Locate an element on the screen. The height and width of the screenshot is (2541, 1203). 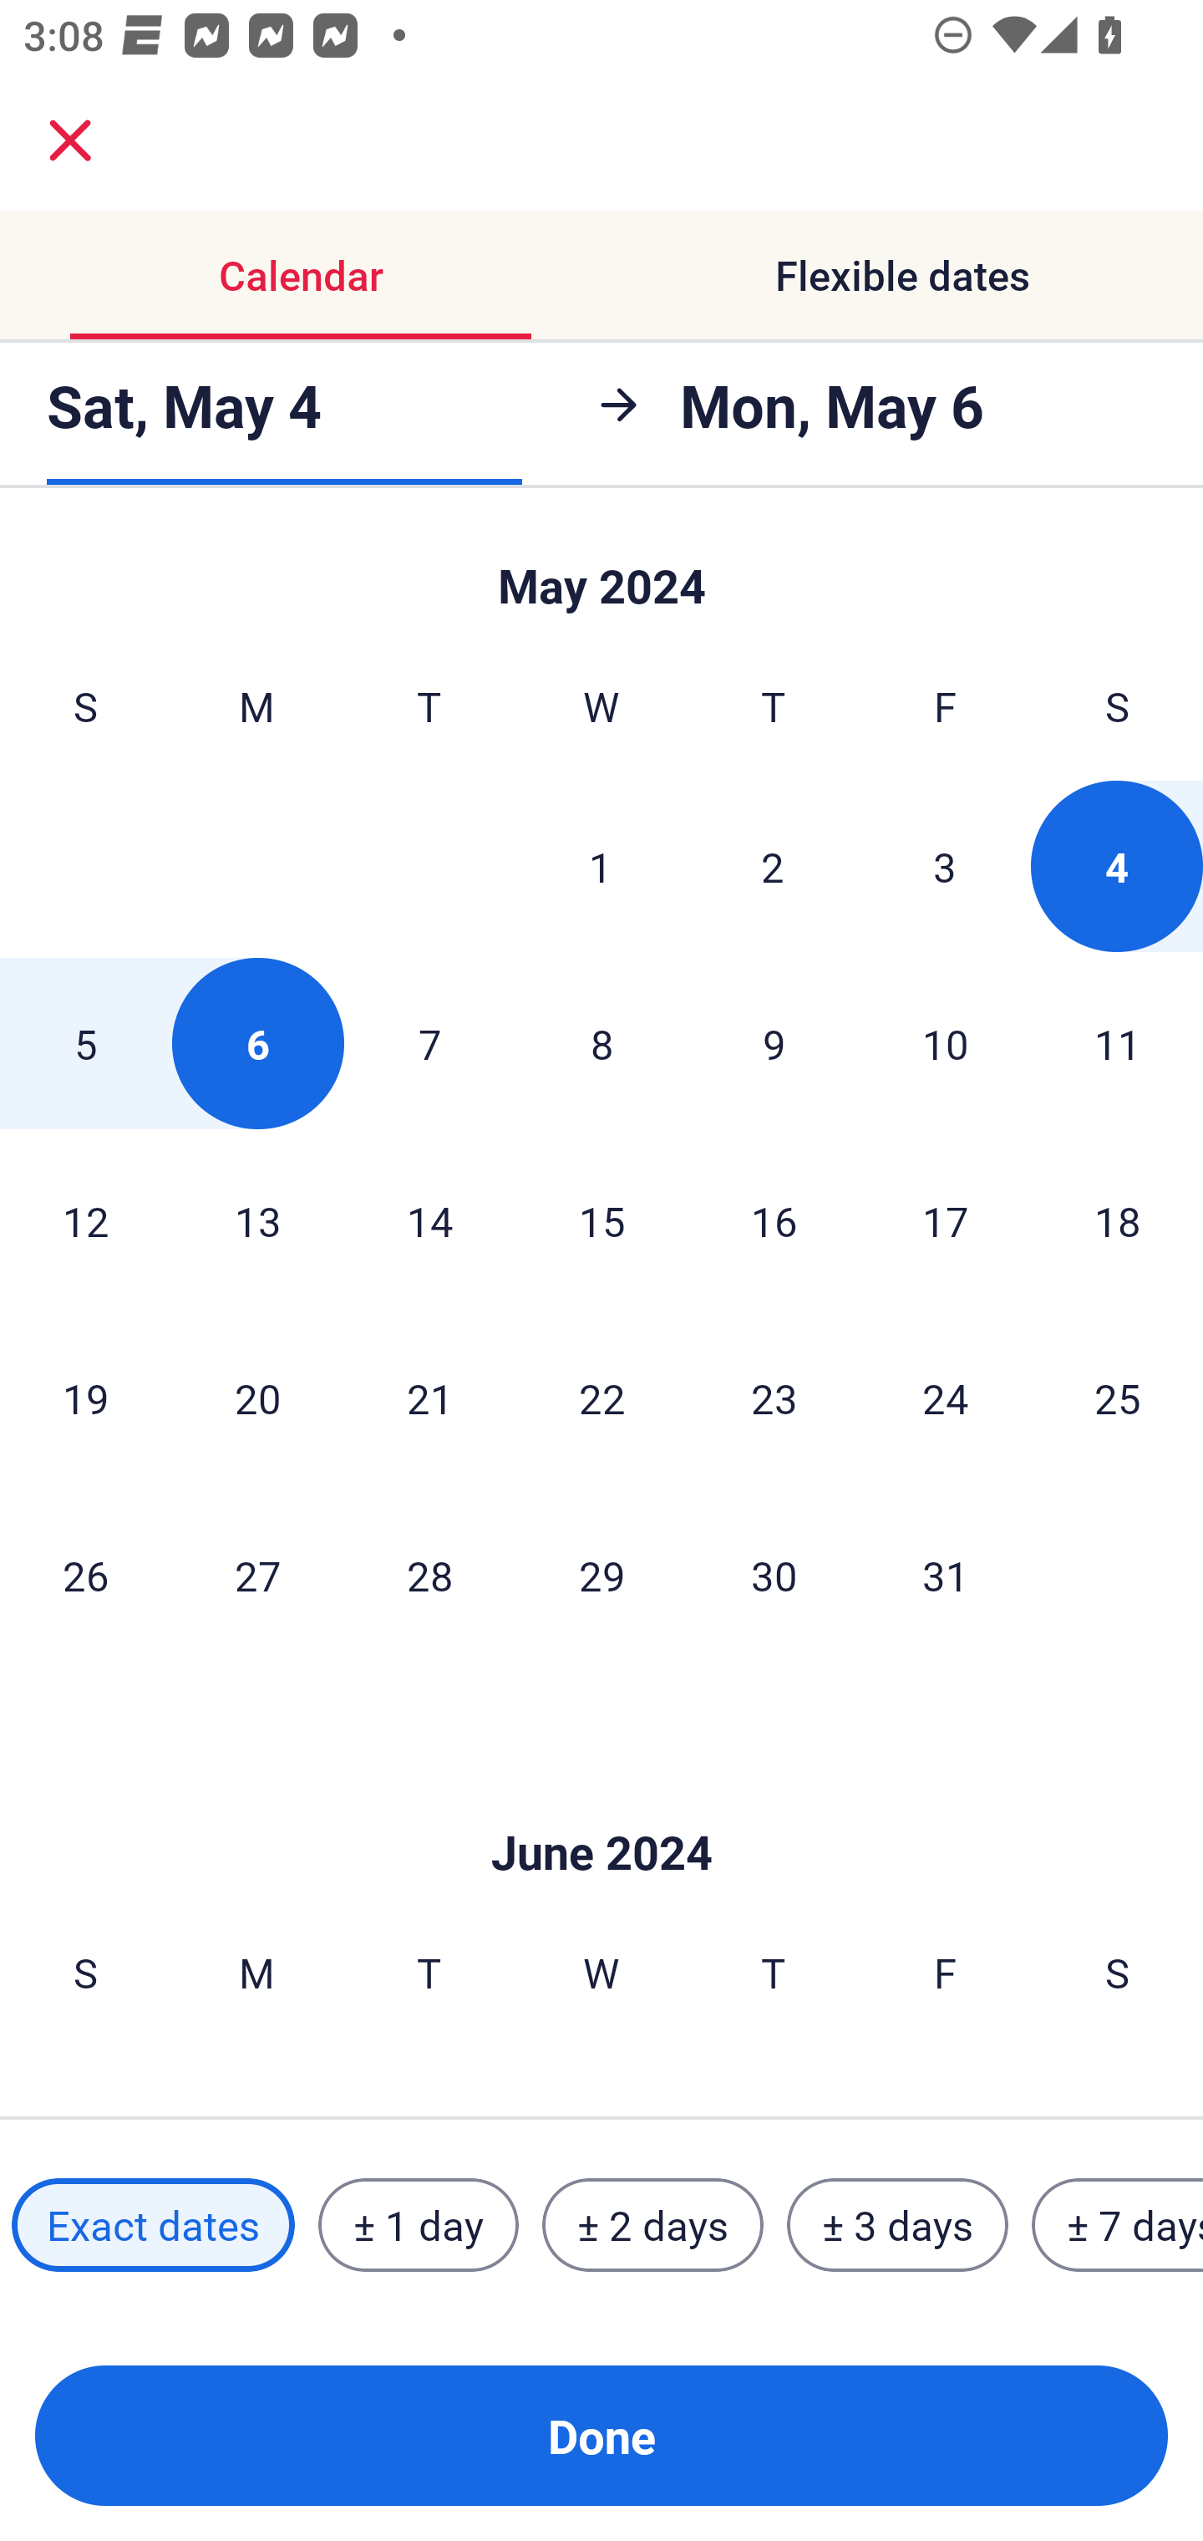
± 7 days is located at coordinates (1118, 2224).